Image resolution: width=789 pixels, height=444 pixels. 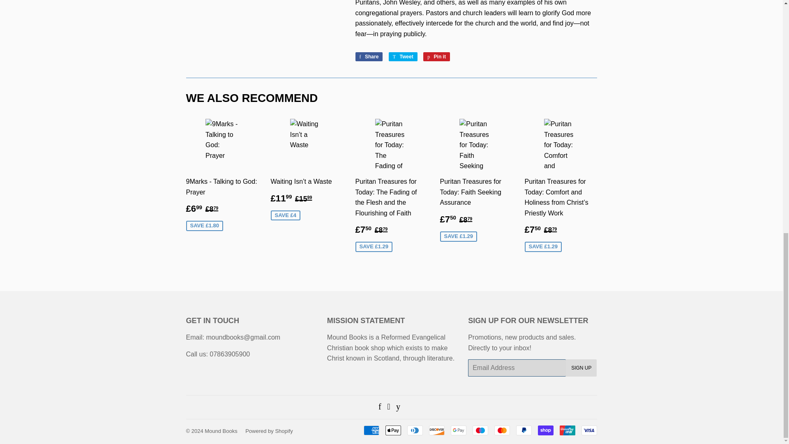 I want to click on Diners Club, so click(x=414, y=430).